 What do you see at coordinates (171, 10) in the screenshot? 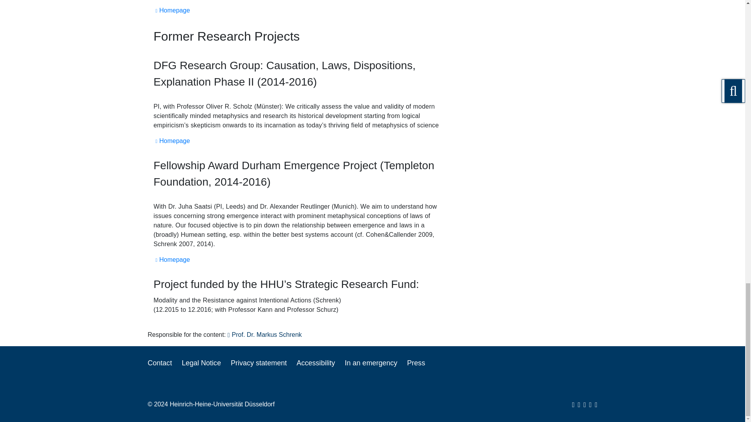
I see `externer Link in neuem Fenster` at bounding box center [171, 10].